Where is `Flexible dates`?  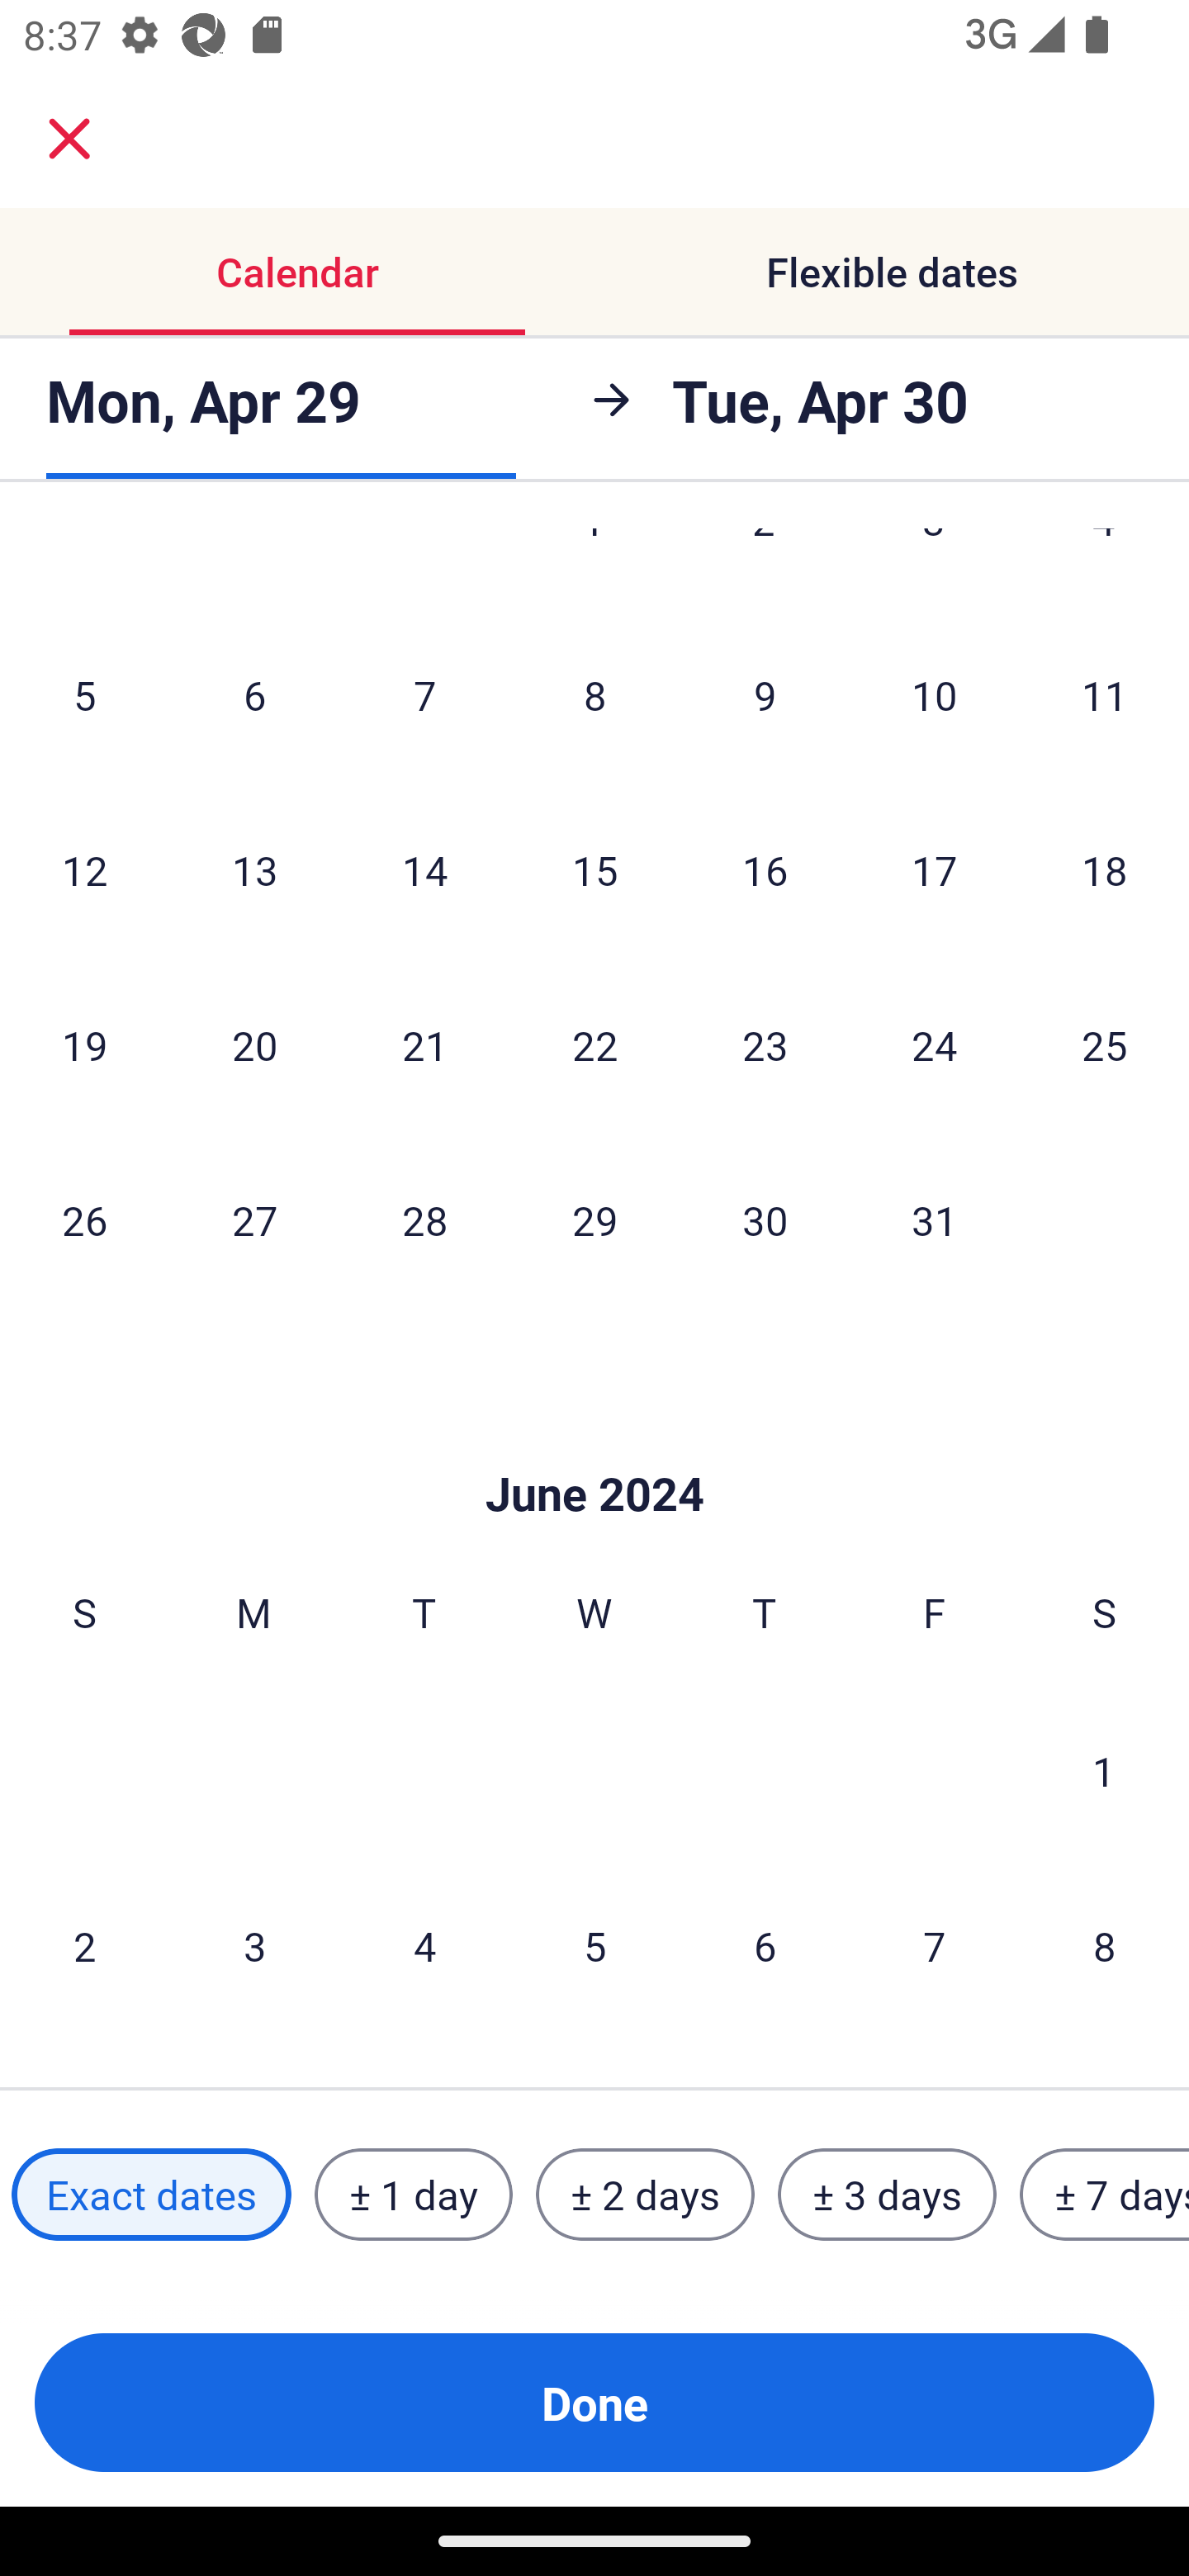 Flexible dates is located at coordinates (892, 271).